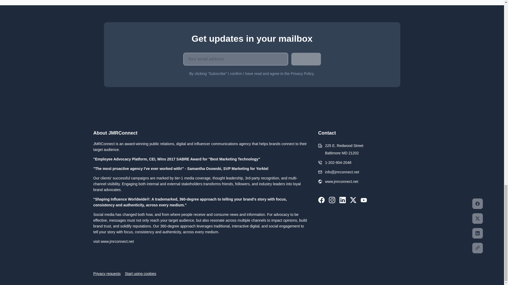 This screenshot has height=285, width=508. What do you see at coordinates (338, 163) in the screenshot?
I see `1-202-904-2048` at bounding box center [338, 163].